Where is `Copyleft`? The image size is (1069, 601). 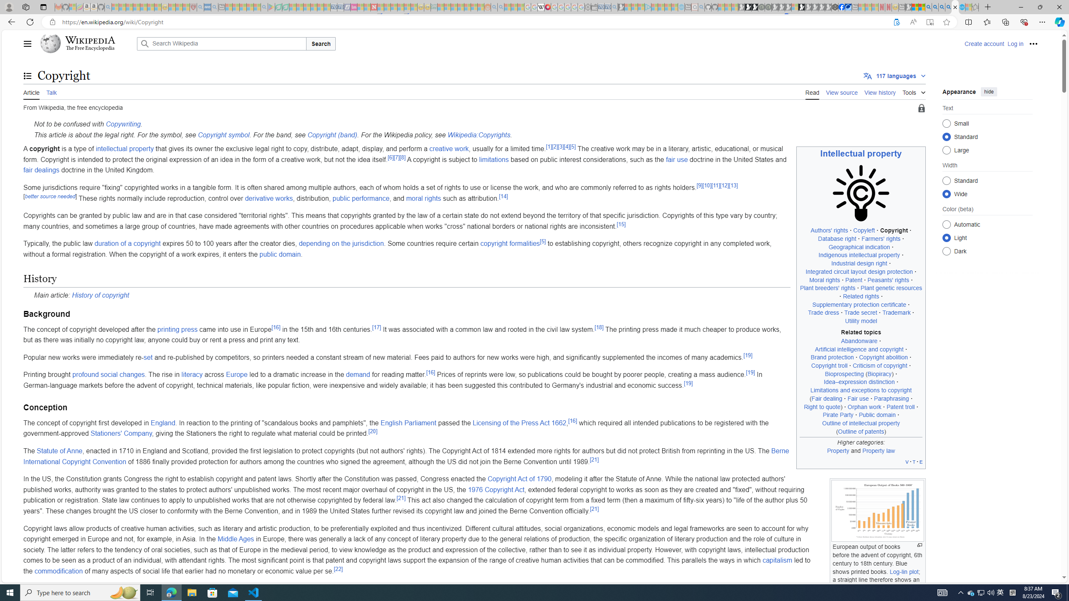 Copyleft is located at coordinates (864, 230).